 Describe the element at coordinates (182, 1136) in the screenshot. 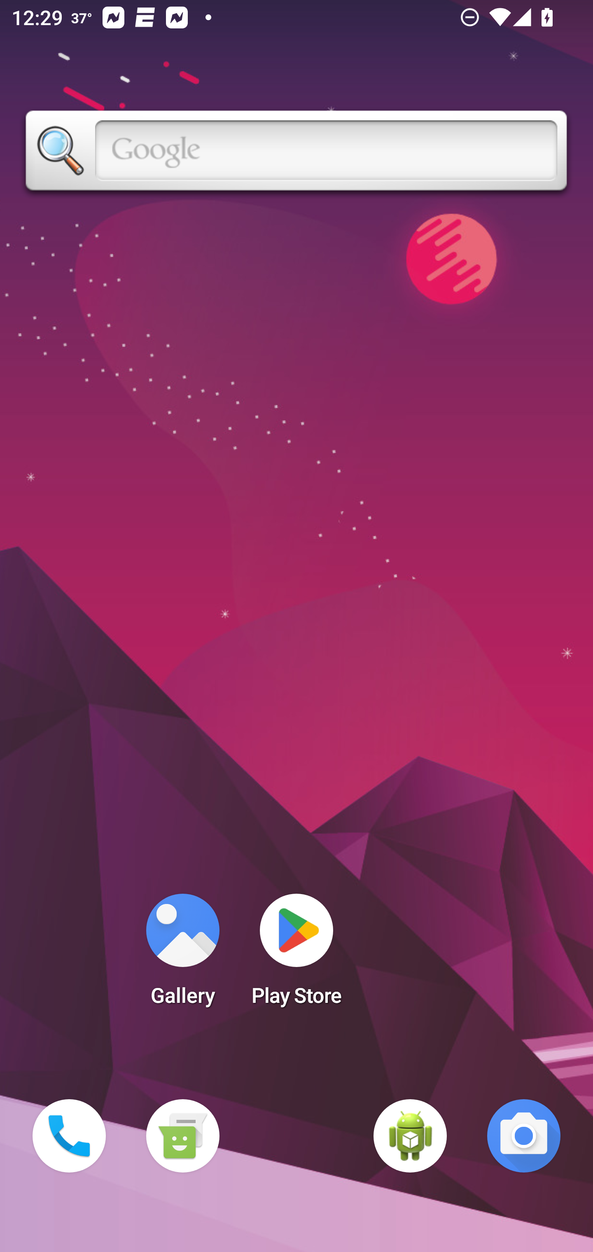

I see `Messaging` at that location.